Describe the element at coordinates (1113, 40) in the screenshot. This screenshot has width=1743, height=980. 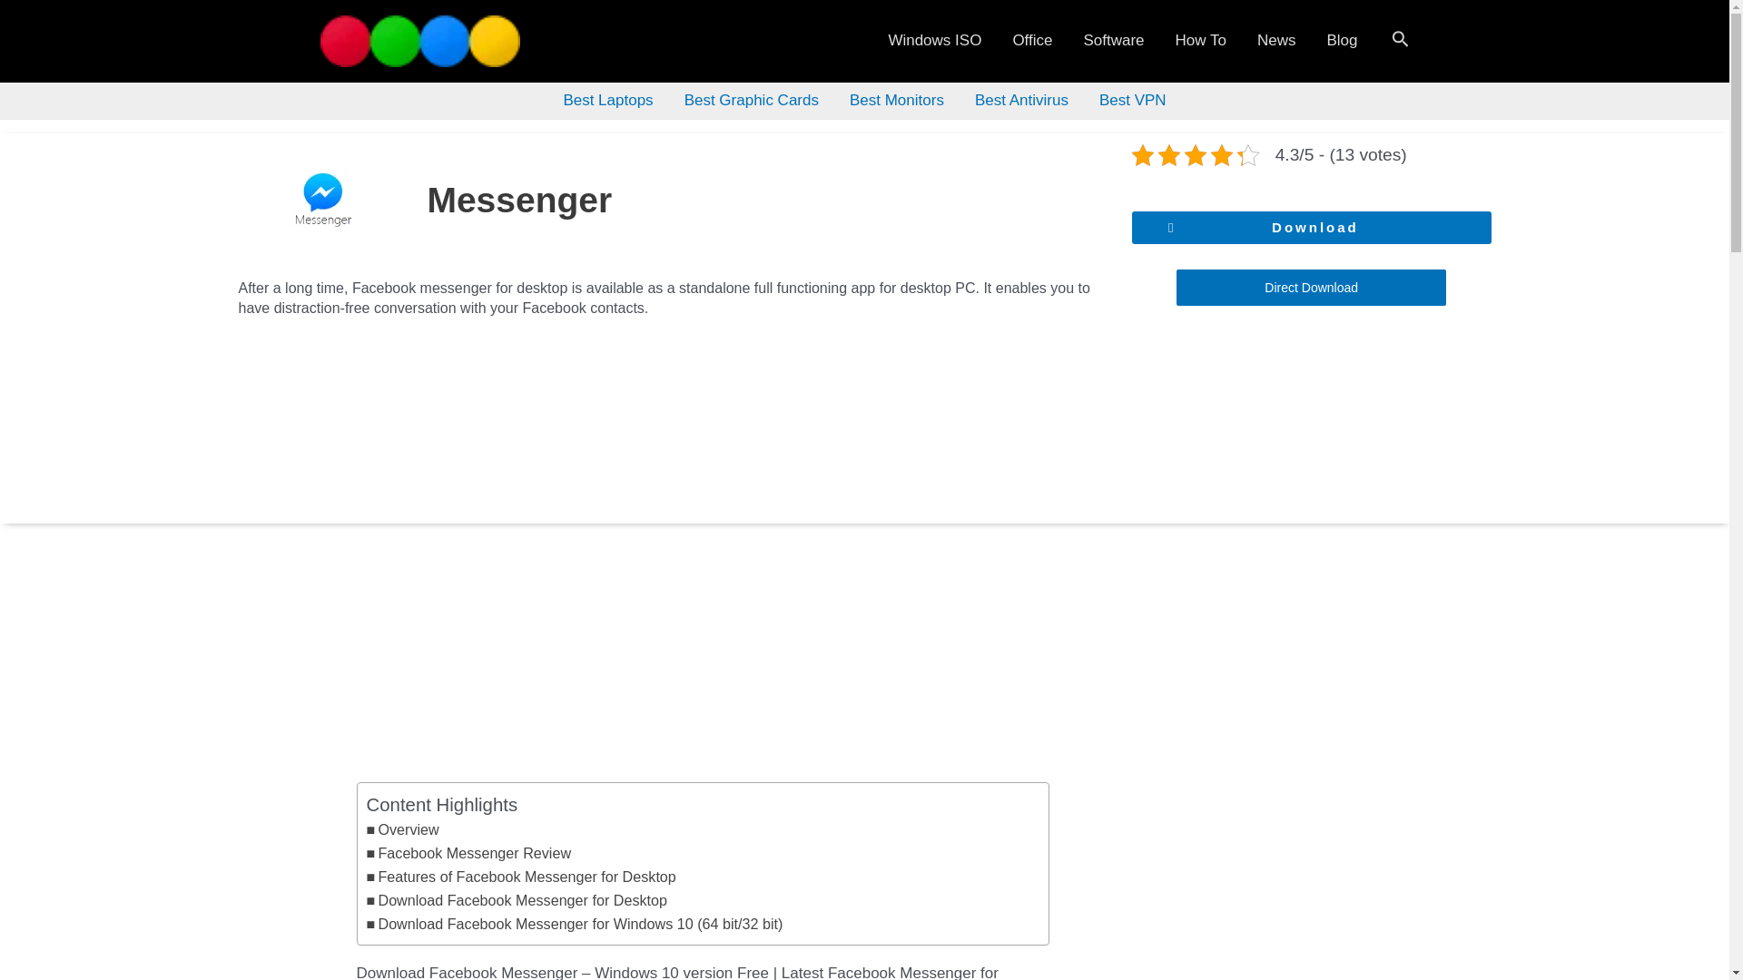
I see `Software` at that location.